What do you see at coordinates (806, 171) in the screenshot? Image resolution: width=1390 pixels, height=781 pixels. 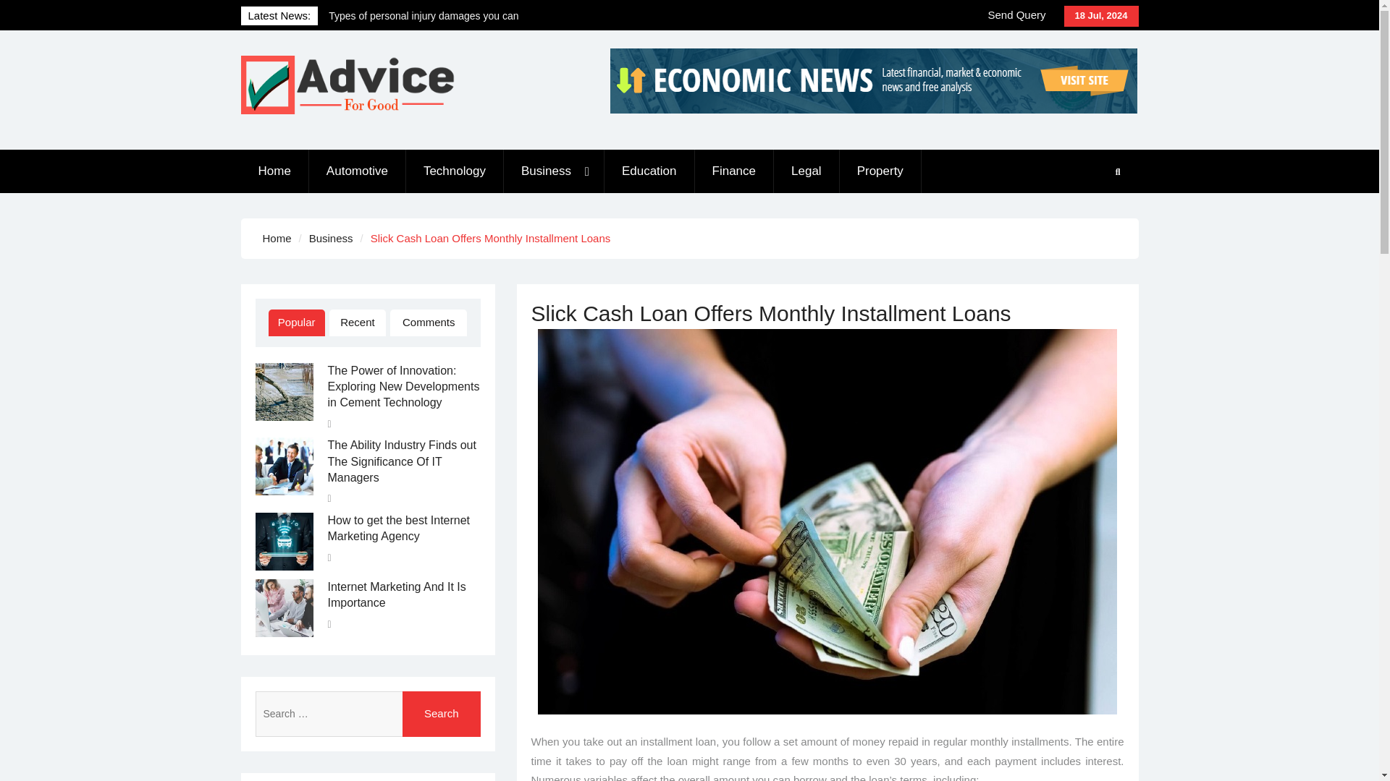 I see `Legal` at bounding box center [806, 171].